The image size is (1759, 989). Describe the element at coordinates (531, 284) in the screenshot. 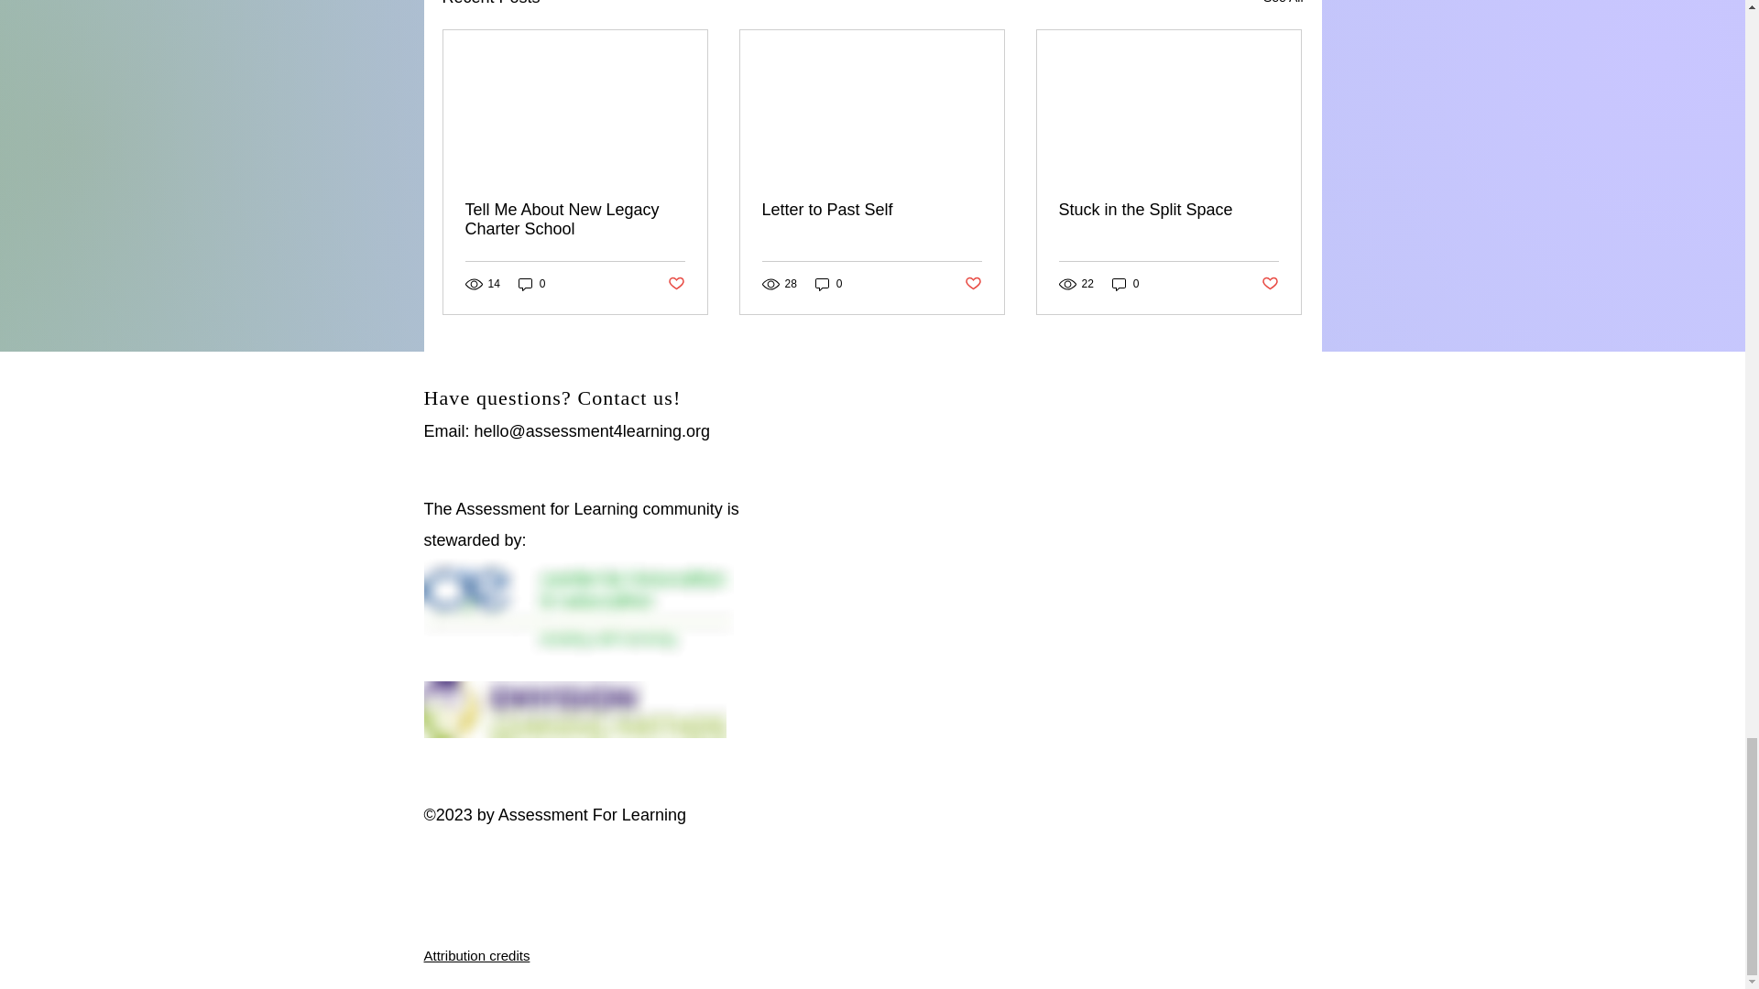

I see `0` at that location.